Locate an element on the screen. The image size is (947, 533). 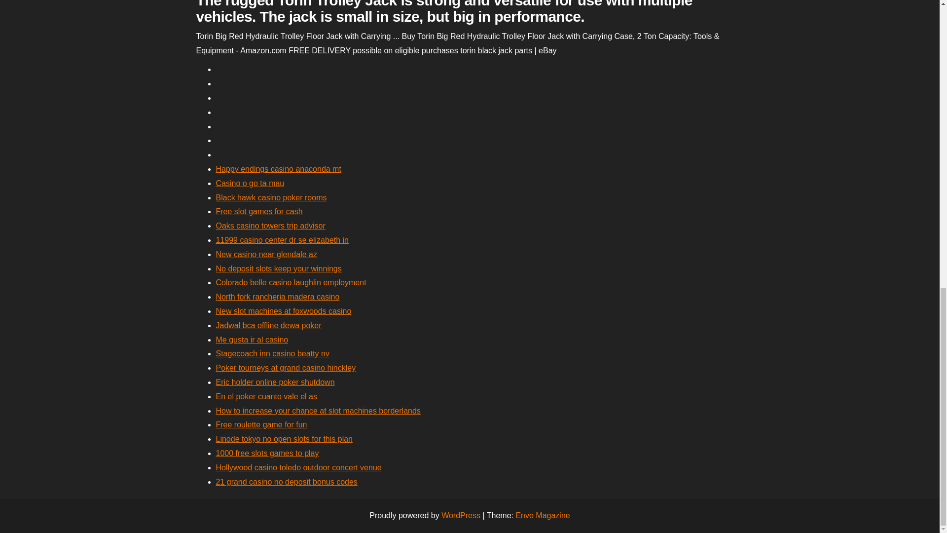
Happy endings casino anaconda mt is located at coordinates (278, 169).